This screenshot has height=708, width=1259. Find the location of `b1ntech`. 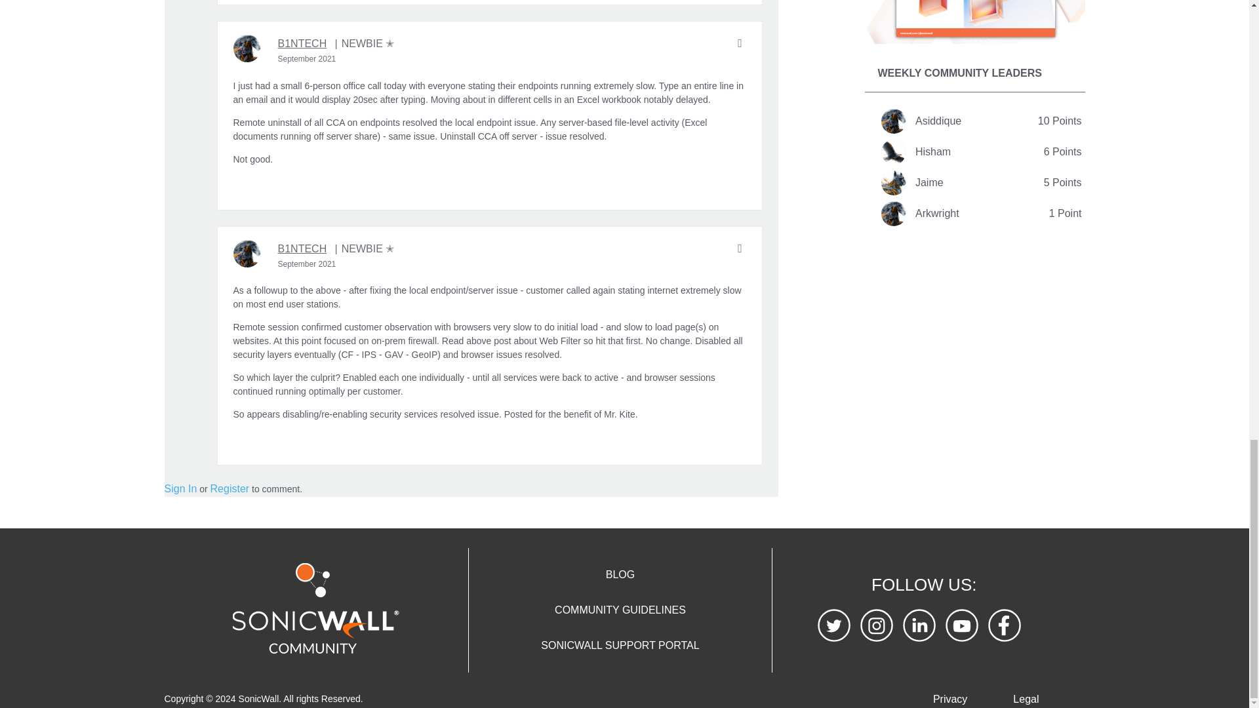

b1ntech is located at coordinates (247, 49).